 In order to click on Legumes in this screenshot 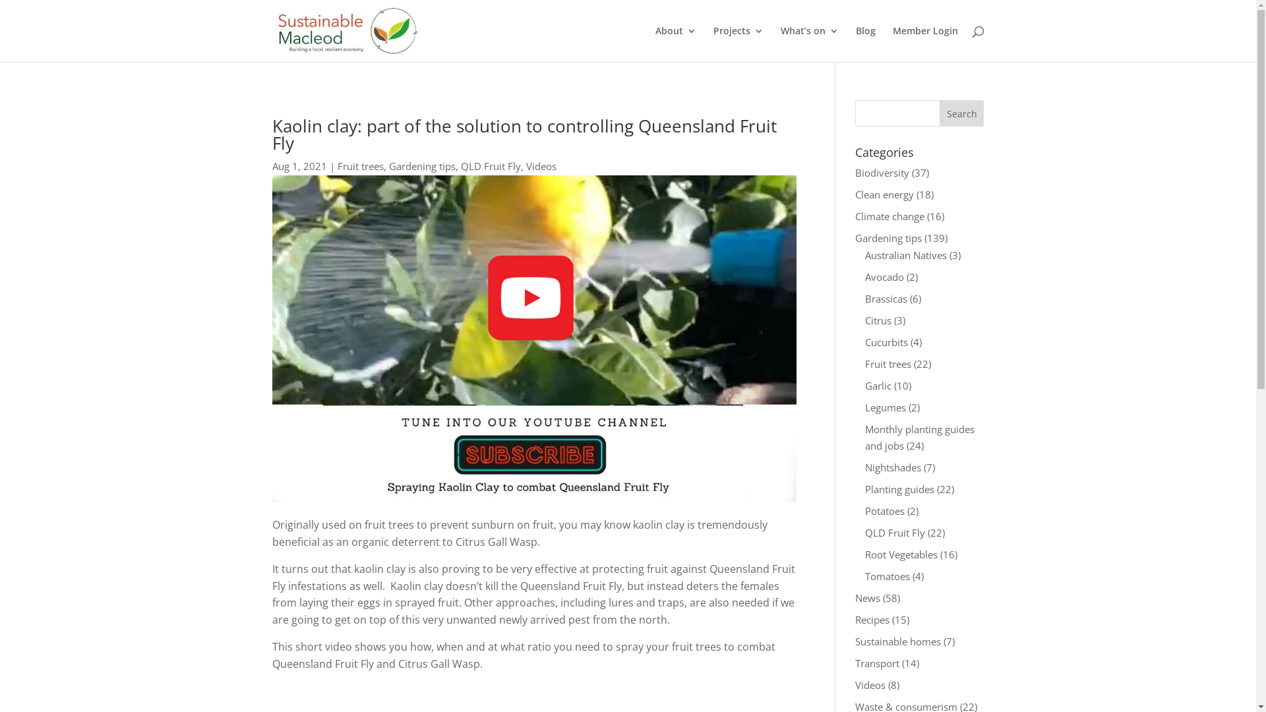, I will do `click(886, 407)`.